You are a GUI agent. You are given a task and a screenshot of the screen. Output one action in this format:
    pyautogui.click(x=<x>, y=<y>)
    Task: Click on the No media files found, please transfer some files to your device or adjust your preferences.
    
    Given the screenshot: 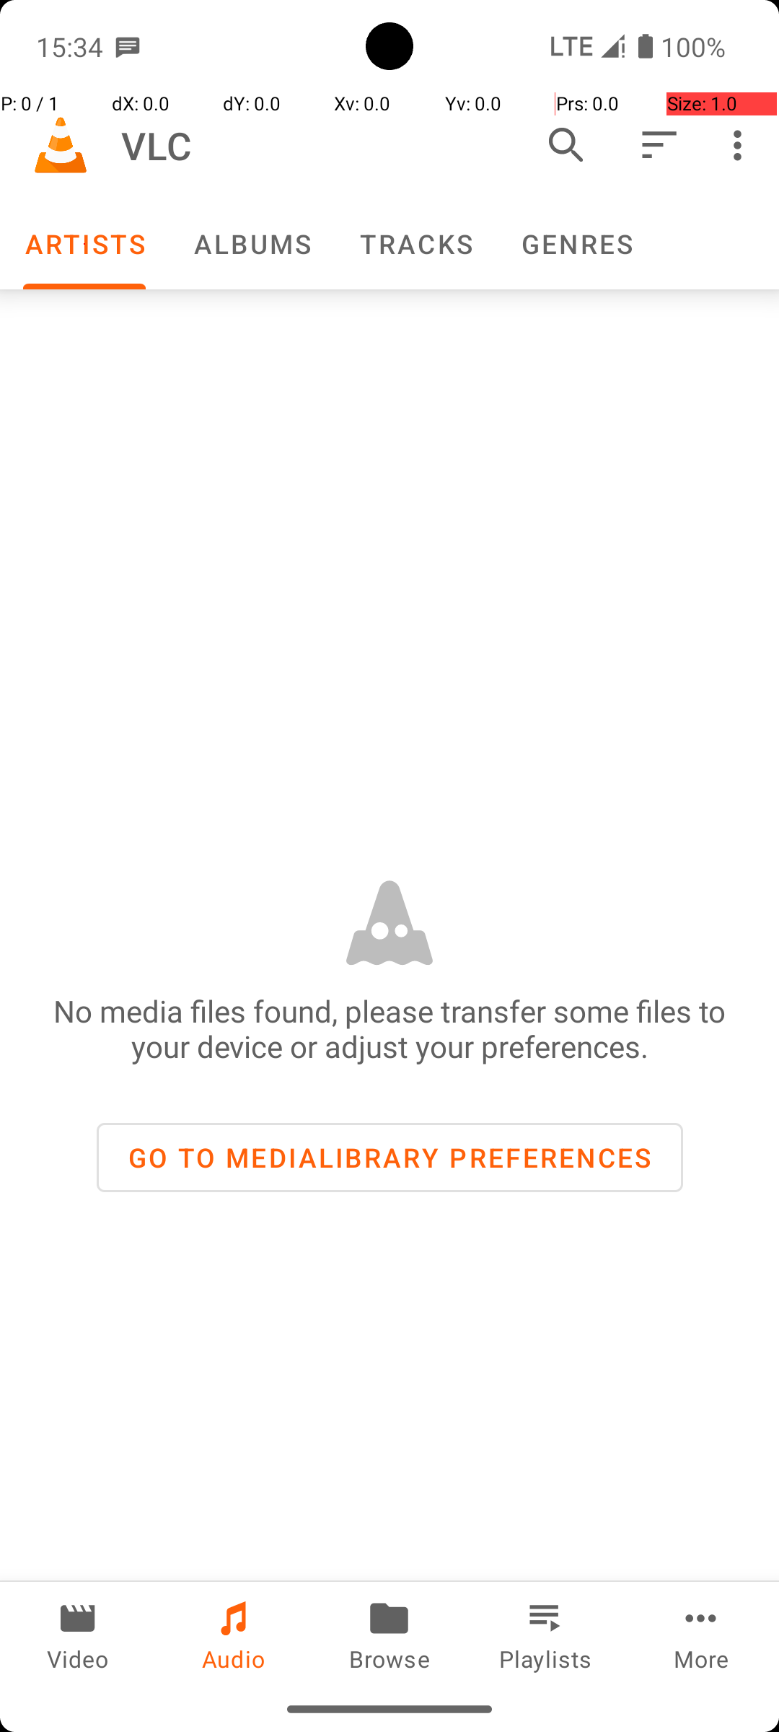 What is the action you would take?
    pyautogui.click(x=389, y=1028)
    